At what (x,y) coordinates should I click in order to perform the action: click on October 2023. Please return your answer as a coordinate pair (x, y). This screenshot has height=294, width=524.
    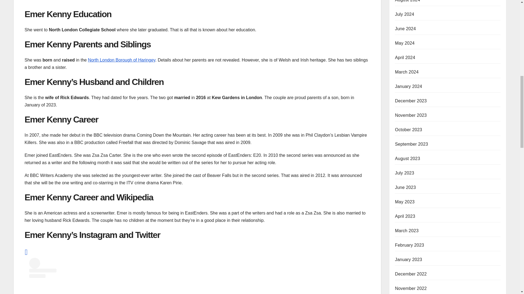
    Looking at the image, I should click on (408, 130).